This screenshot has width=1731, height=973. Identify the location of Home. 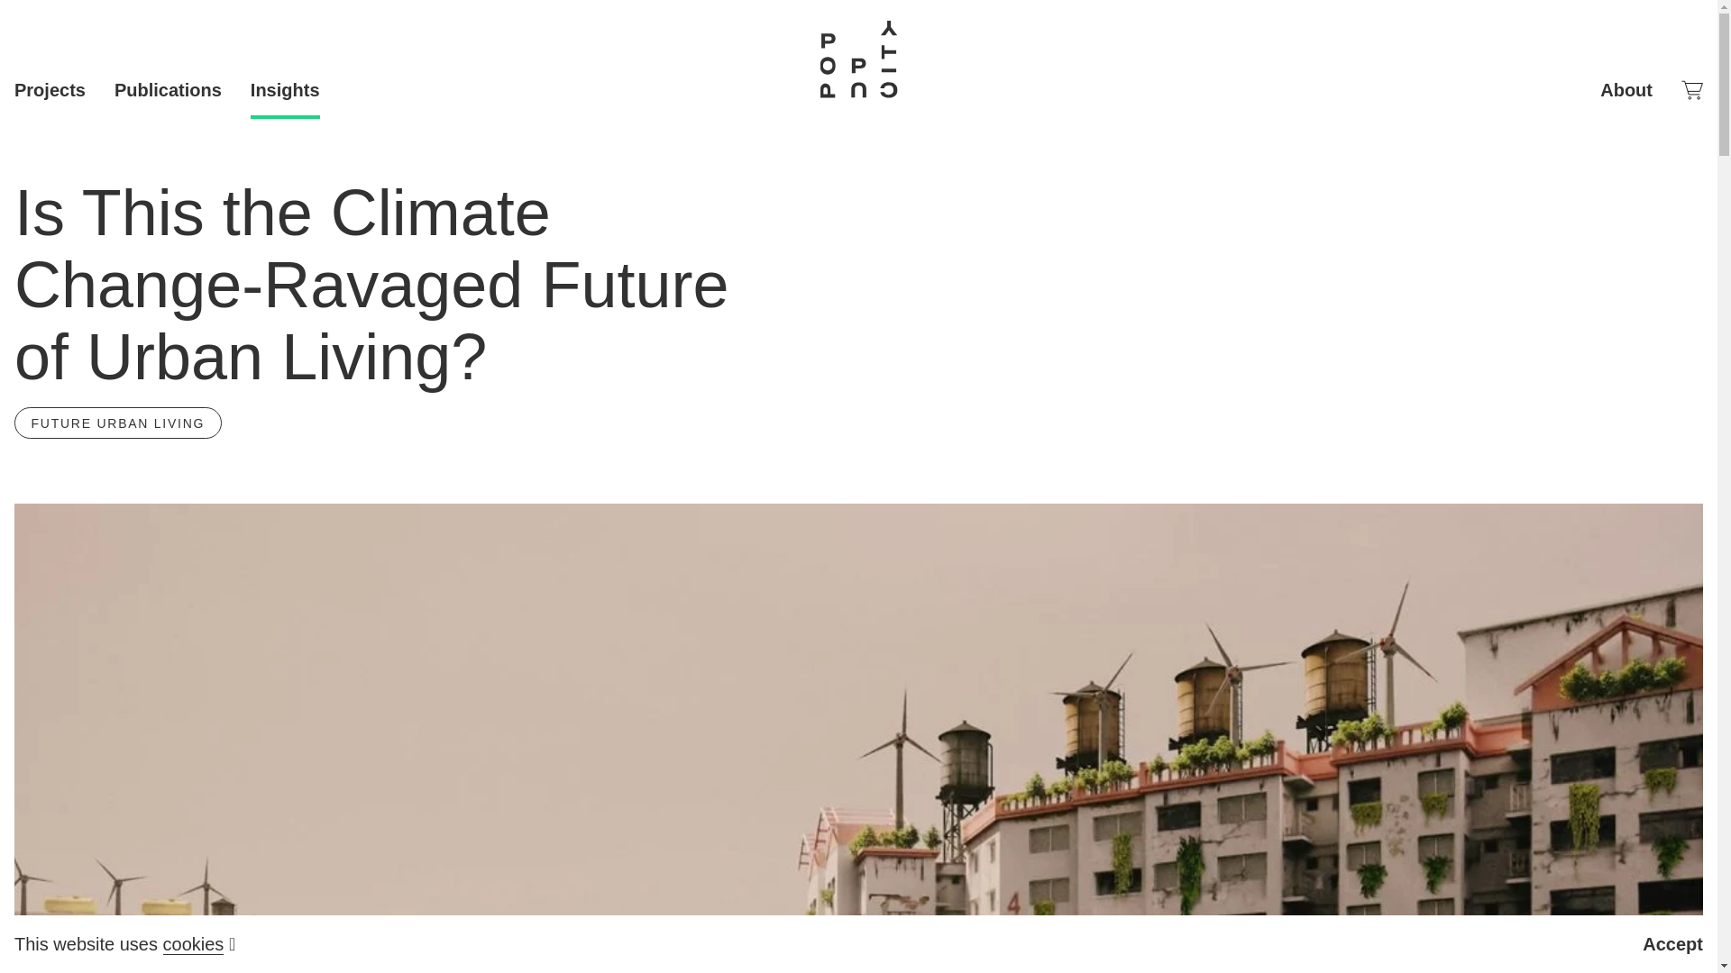
(858, 59).